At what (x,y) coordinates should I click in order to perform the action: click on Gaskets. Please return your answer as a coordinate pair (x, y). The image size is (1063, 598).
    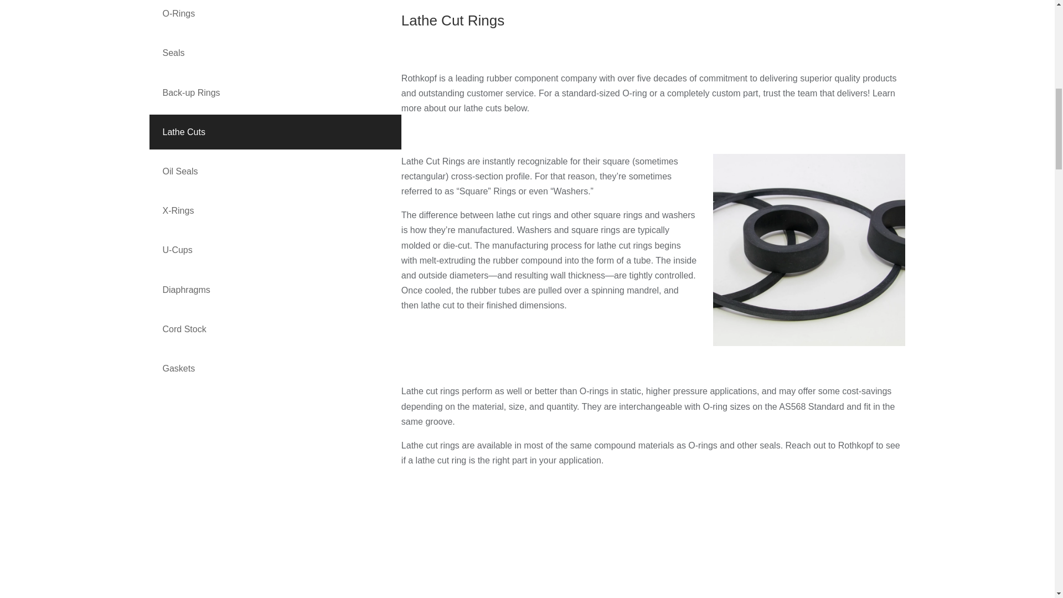
    Looking at the image, I should click on (276, 368).